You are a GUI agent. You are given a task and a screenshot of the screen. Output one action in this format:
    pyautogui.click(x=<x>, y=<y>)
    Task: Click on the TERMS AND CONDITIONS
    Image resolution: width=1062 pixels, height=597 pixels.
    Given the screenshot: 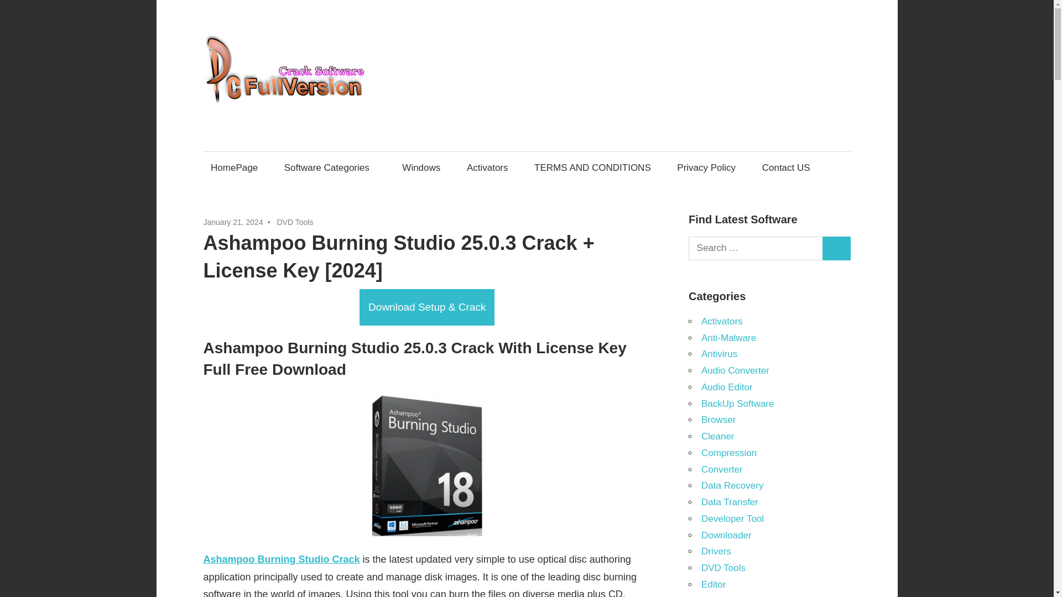 What is the action you would take?
    pyautogui.click(x=592, y=167)
    